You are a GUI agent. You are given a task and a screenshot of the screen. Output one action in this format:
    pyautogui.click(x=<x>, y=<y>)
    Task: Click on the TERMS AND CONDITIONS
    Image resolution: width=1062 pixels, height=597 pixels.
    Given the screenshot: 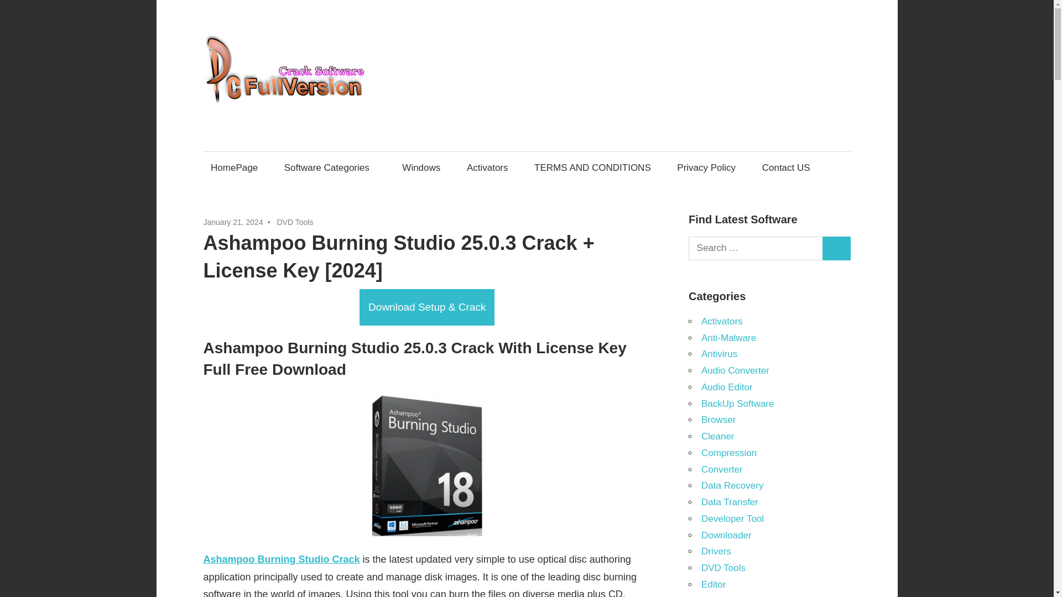 What is the action you would take?
    pyautogui.click(x=592, y=167)
    